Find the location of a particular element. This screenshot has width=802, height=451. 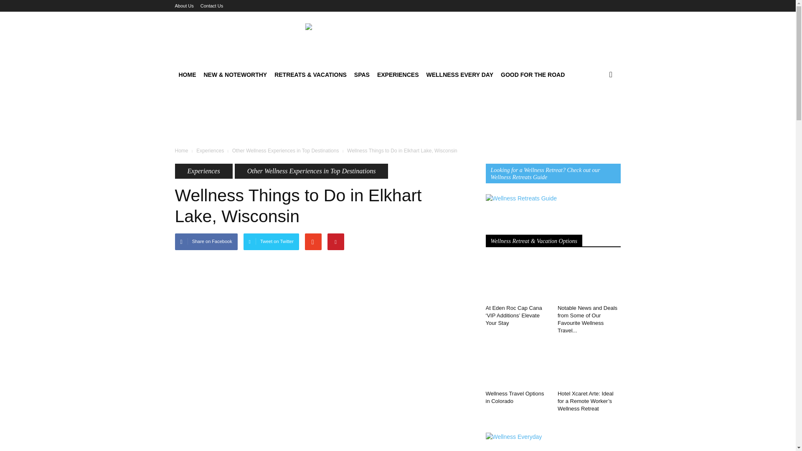

Contact Us is located at coordinates (211, 6).